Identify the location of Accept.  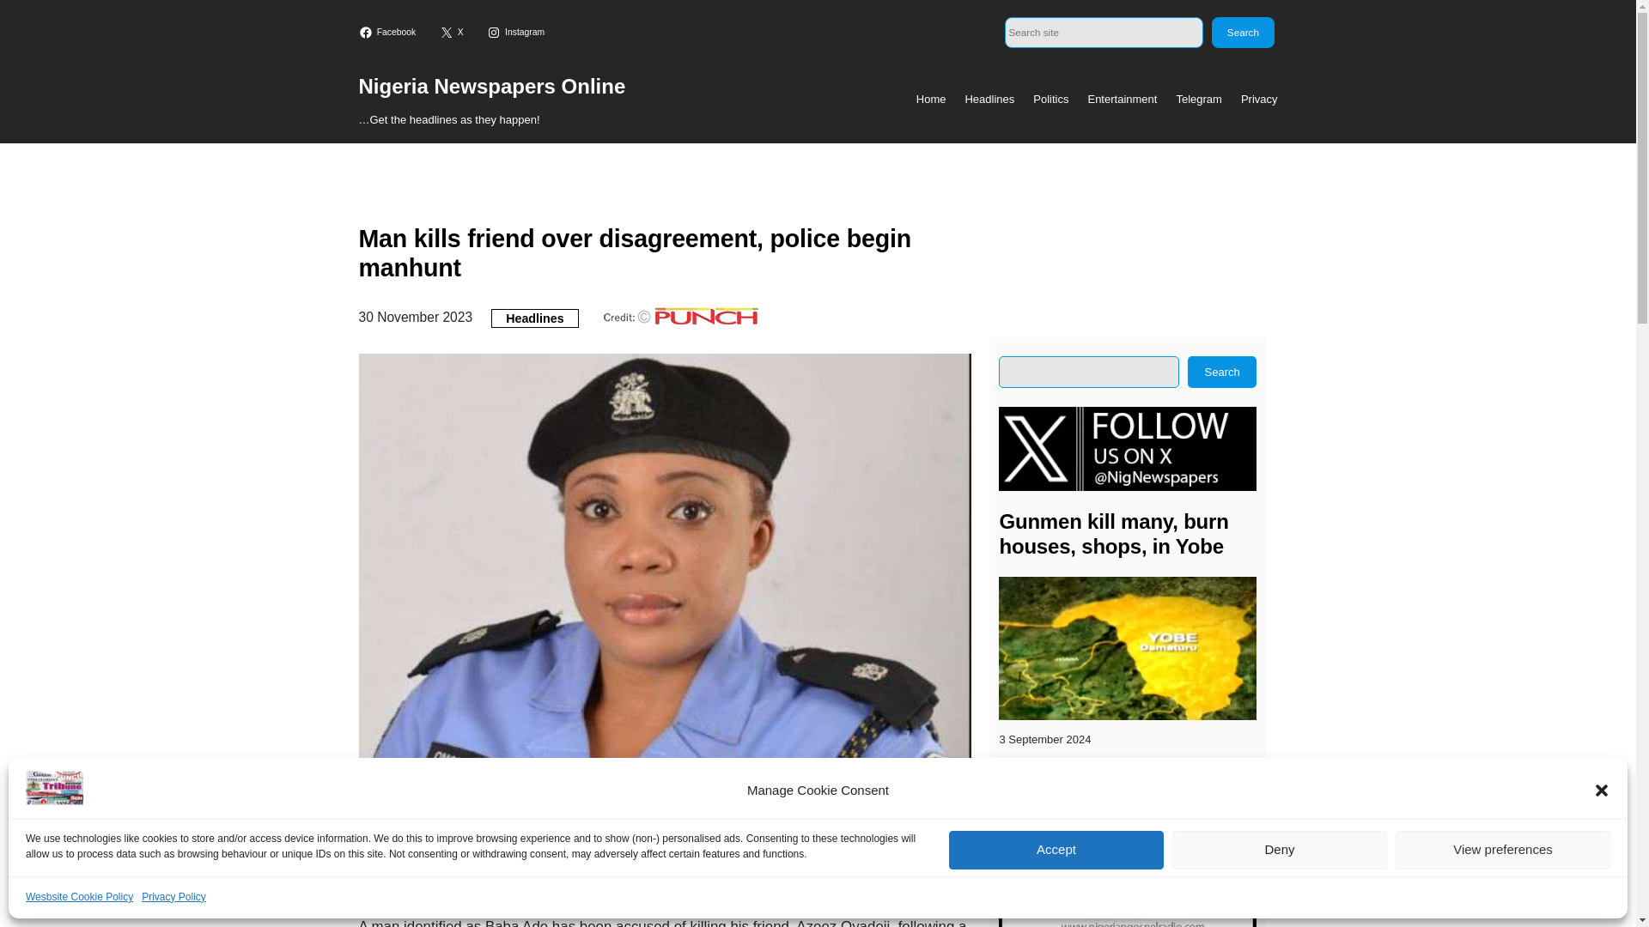
(1056, 850).